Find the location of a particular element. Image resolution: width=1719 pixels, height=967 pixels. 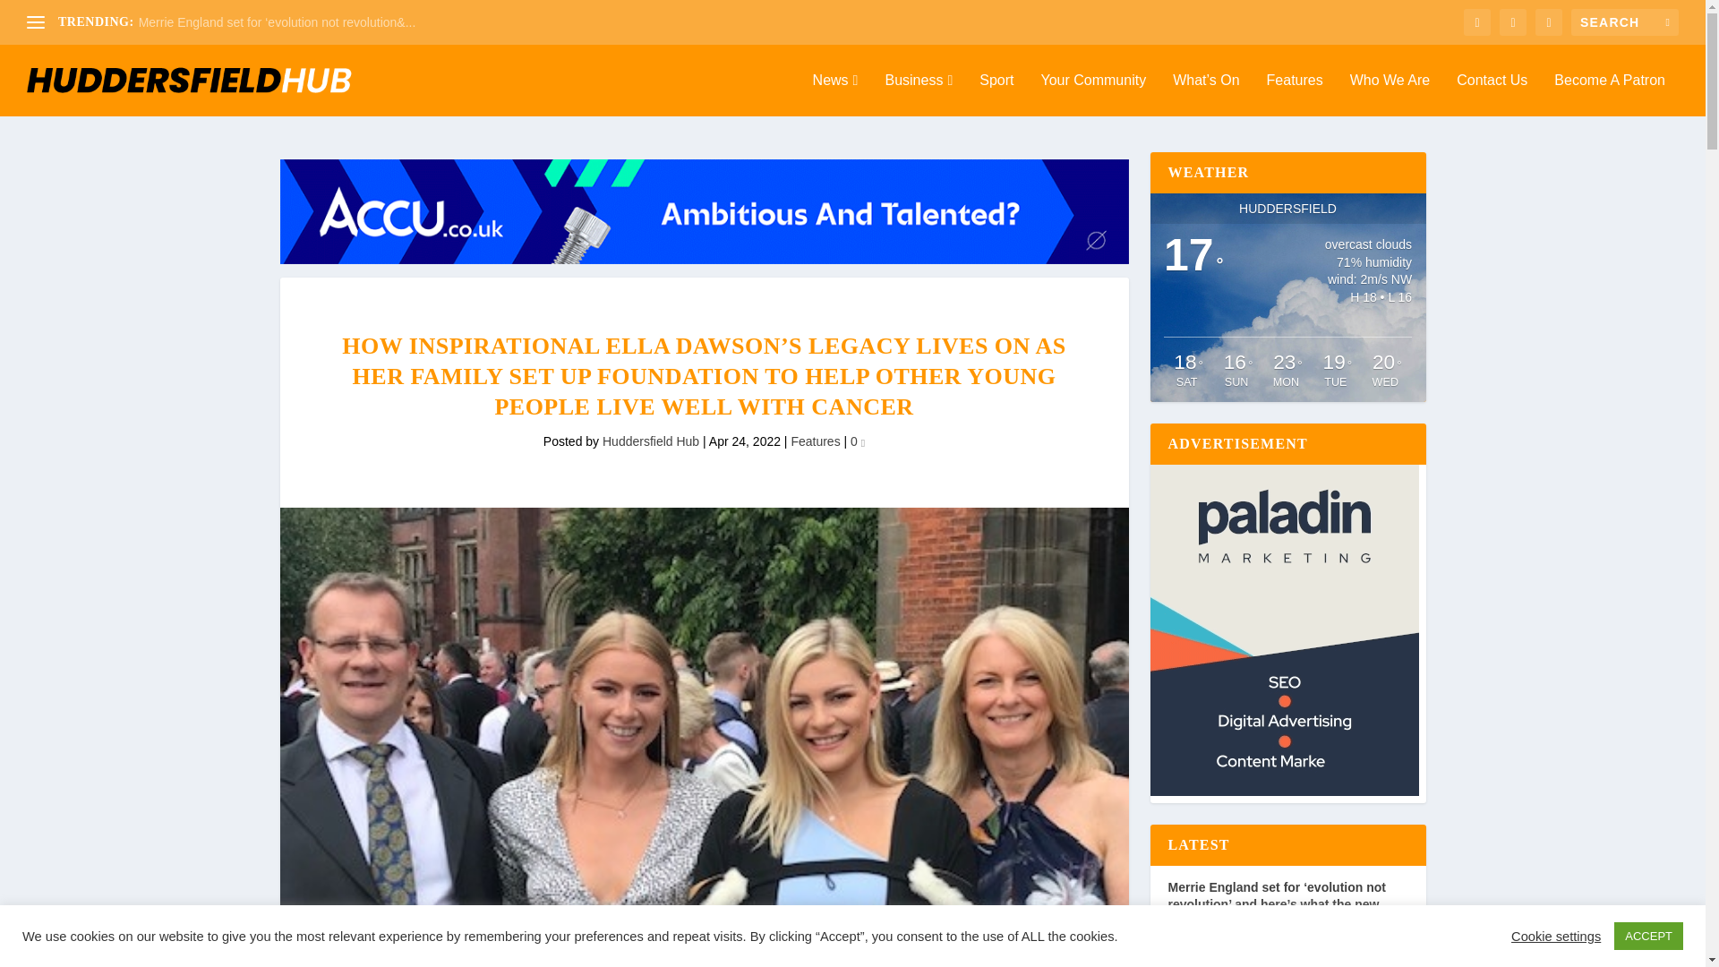

Who We Are is located at coordinates (1390, 95).